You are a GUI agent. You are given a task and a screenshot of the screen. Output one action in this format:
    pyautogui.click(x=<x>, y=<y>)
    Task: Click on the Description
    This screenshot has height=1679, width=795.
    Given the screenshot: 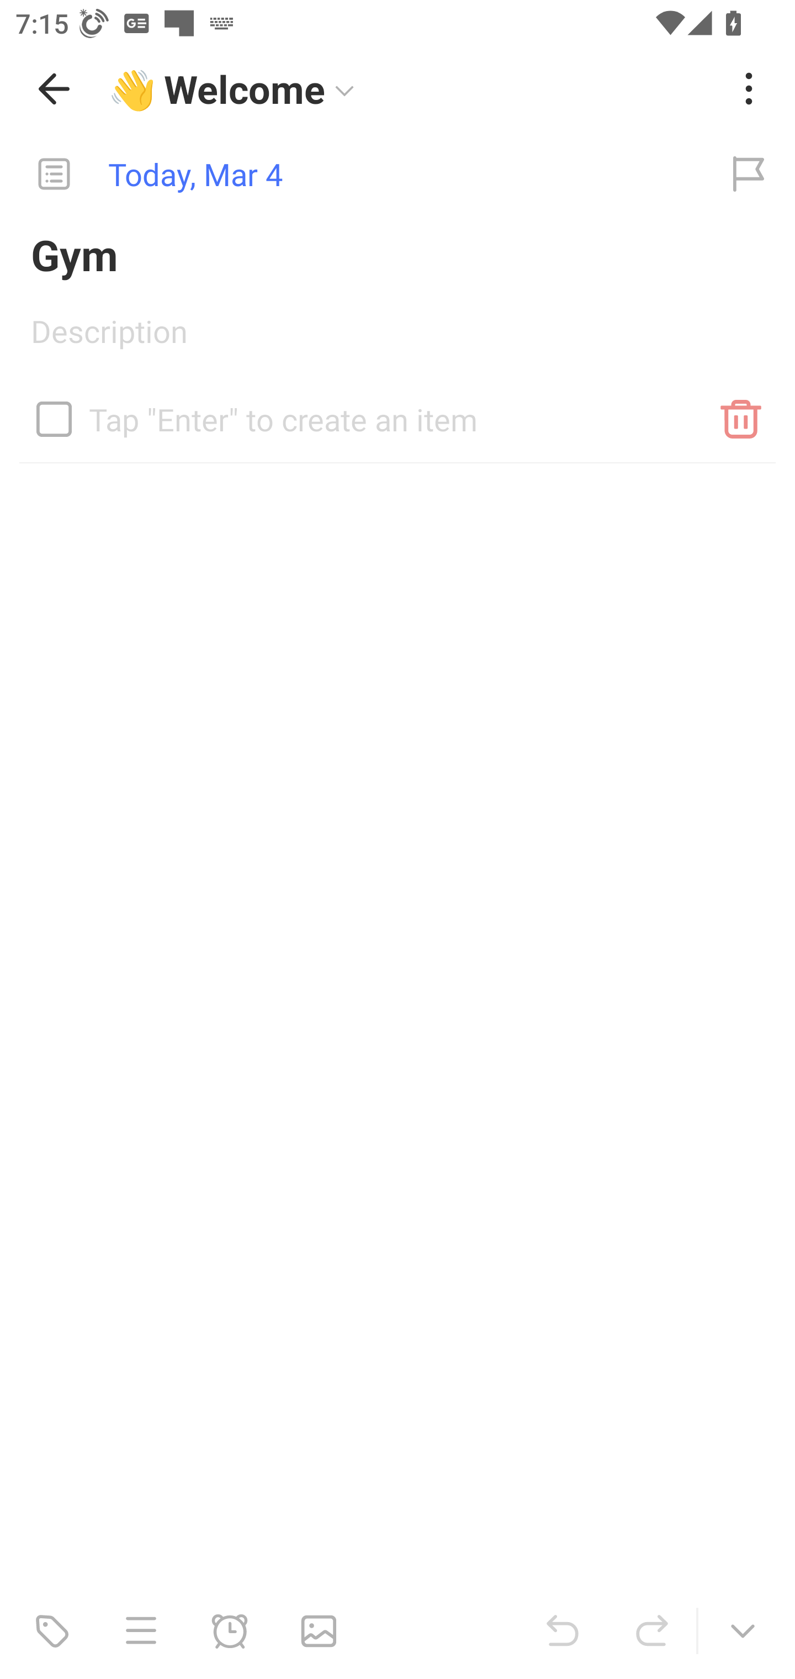 What is the action you would take?
    pyautogui.click(x=397, y=338)
    